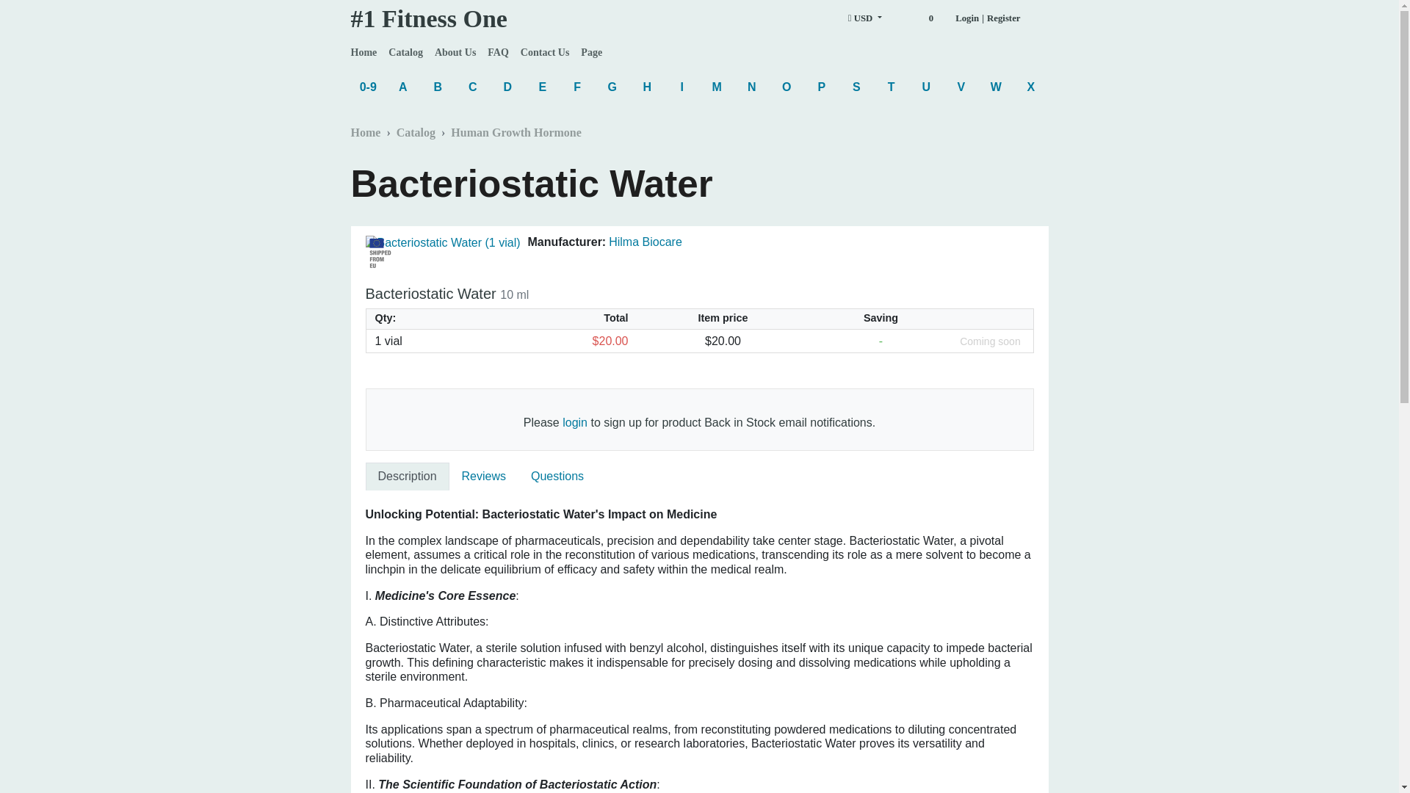 This screenshot has height=793, width=1410. I want to click on T, so click(892, 87).